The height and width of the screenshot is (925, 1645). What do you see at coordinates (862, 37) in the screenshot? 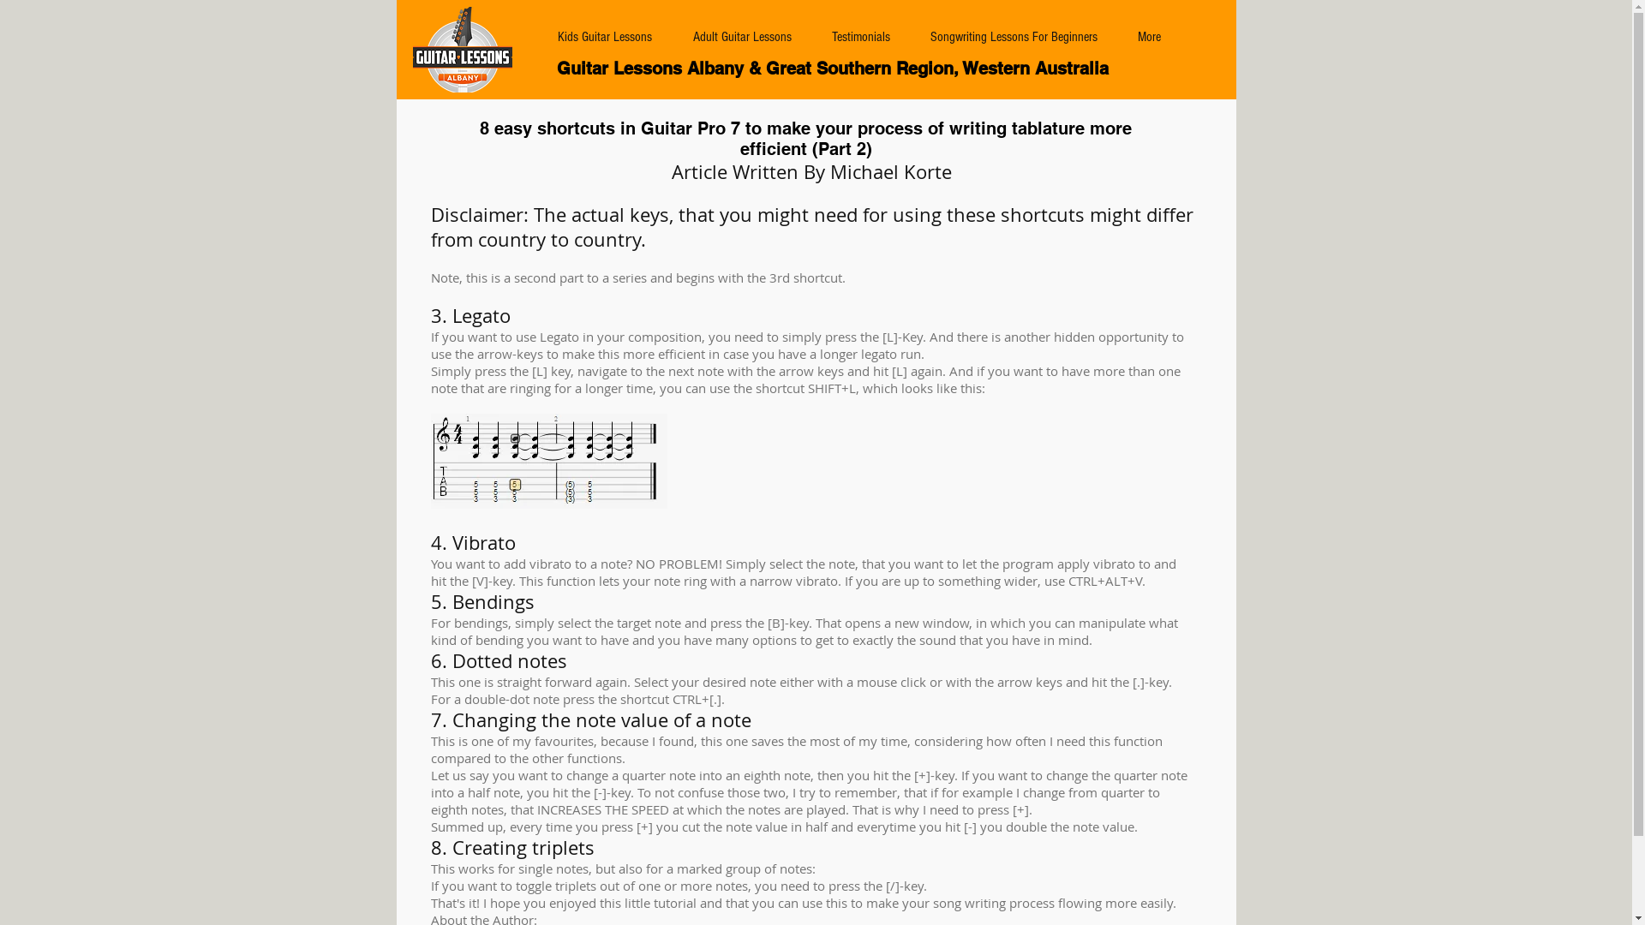
I see `Testimonials` at bounding box center [862, 37].